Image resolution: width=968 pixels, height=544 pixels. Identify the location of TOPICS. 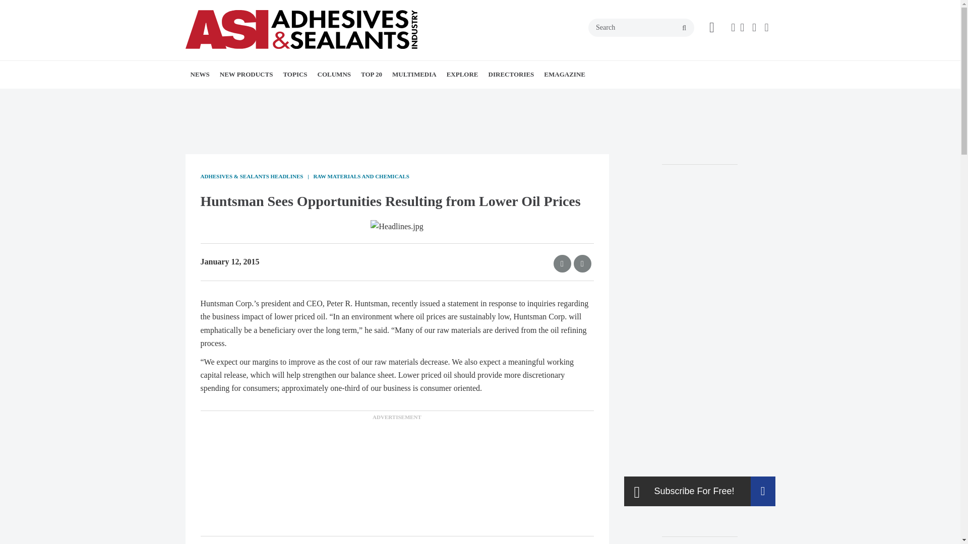
(294, 74).